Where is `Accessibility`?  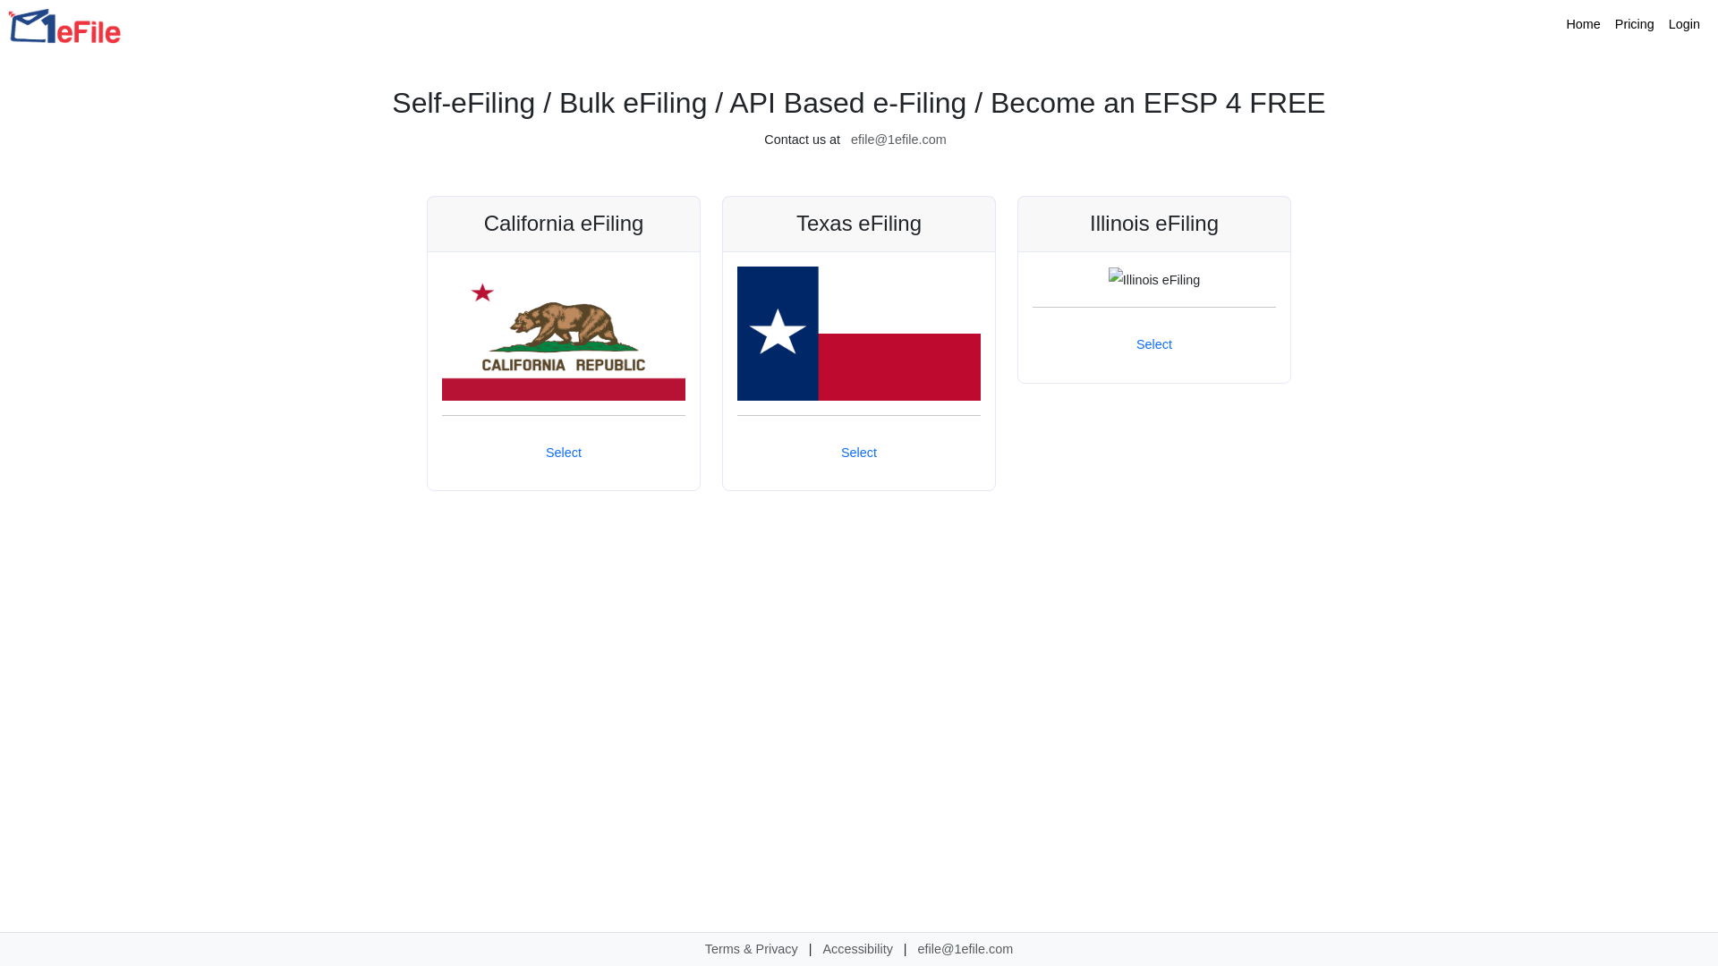 Accessibility is located at coordinates (857, 949).